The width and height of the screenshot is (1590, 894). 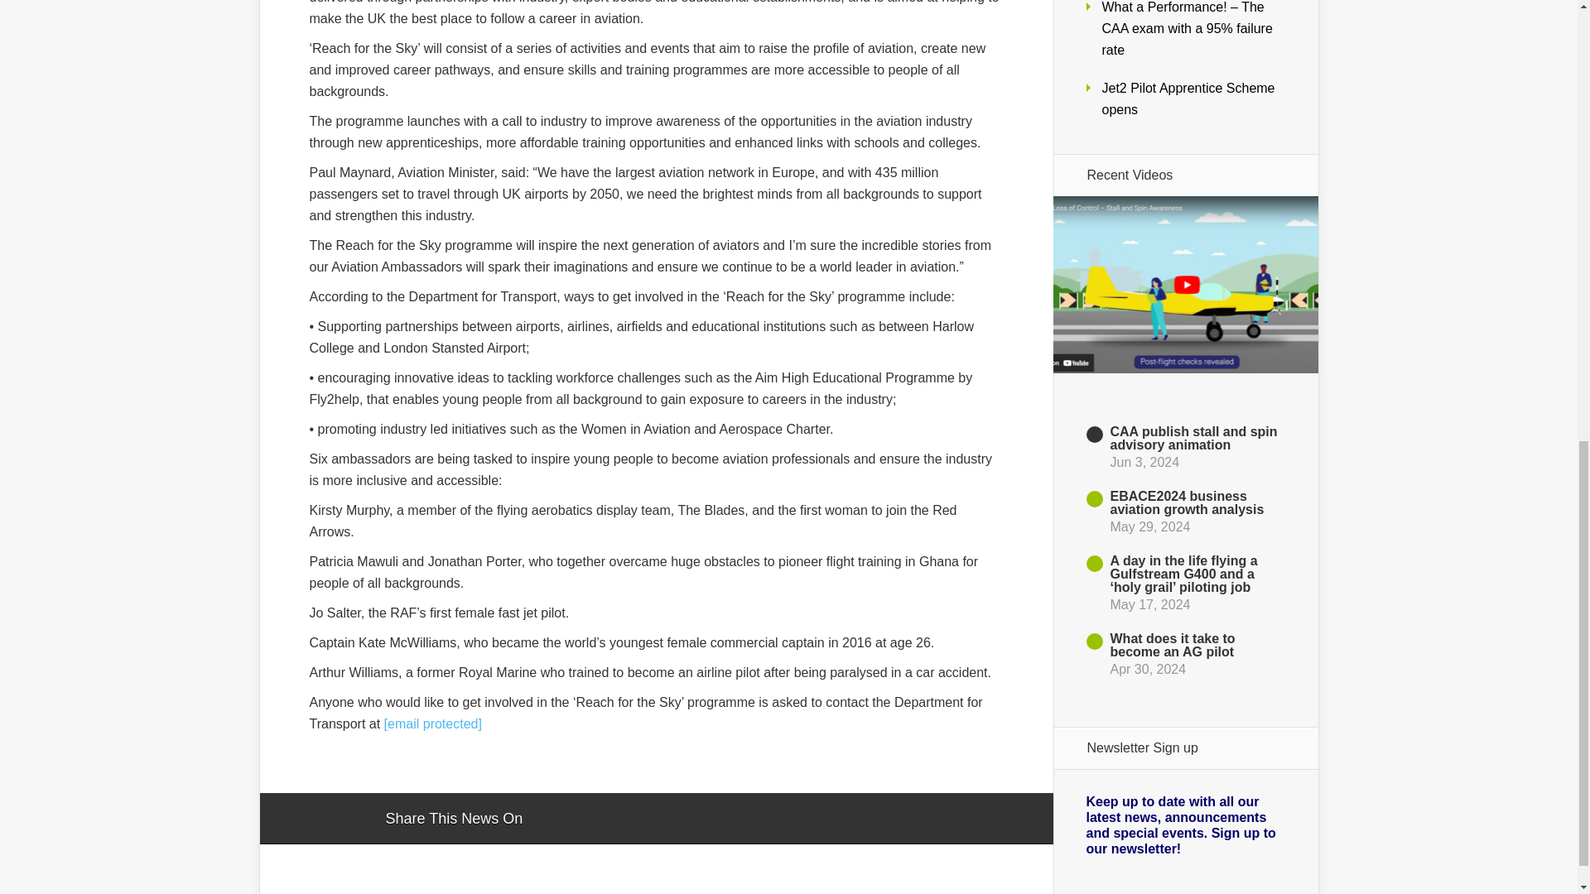 I want to click on Facebook, so click(x=583, y=819).